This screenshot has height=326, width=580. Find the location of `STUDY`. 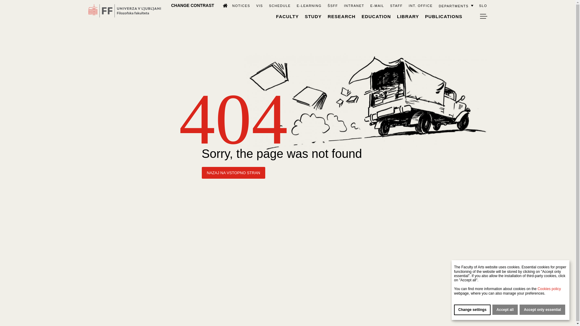

STUDY is located at coordinates (313, 16).